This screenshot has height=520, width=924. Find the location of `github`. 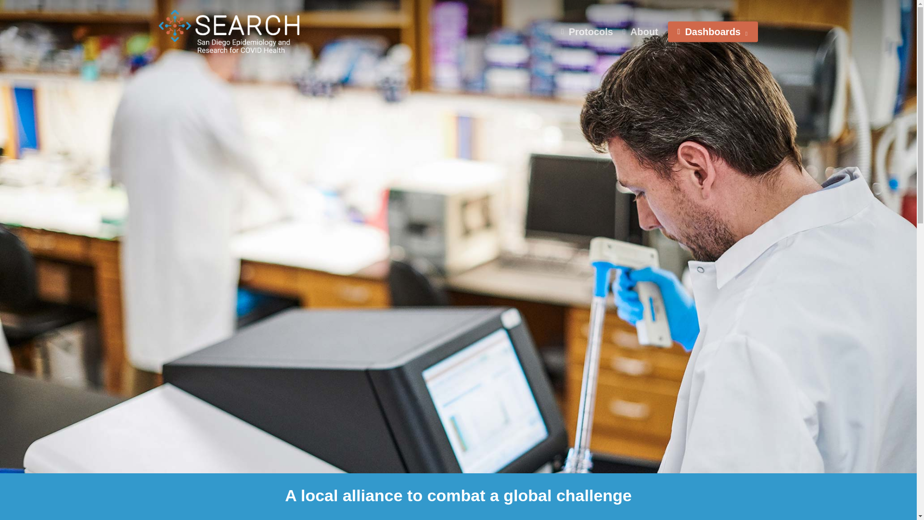

github is located at coordinates (743, 504).